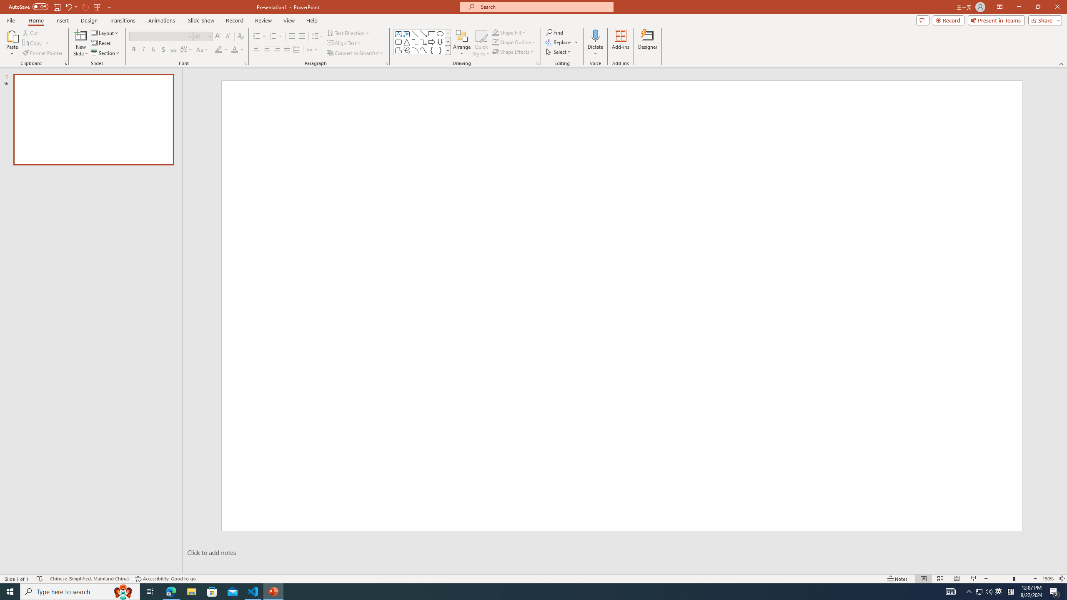 Image resolution: width=1067 pixels, height=600 pixels. What do you see at coordinates (533, 578) in the screenshot?
I see `Class: MsoCommandBar` at bounding box center [533, 578].